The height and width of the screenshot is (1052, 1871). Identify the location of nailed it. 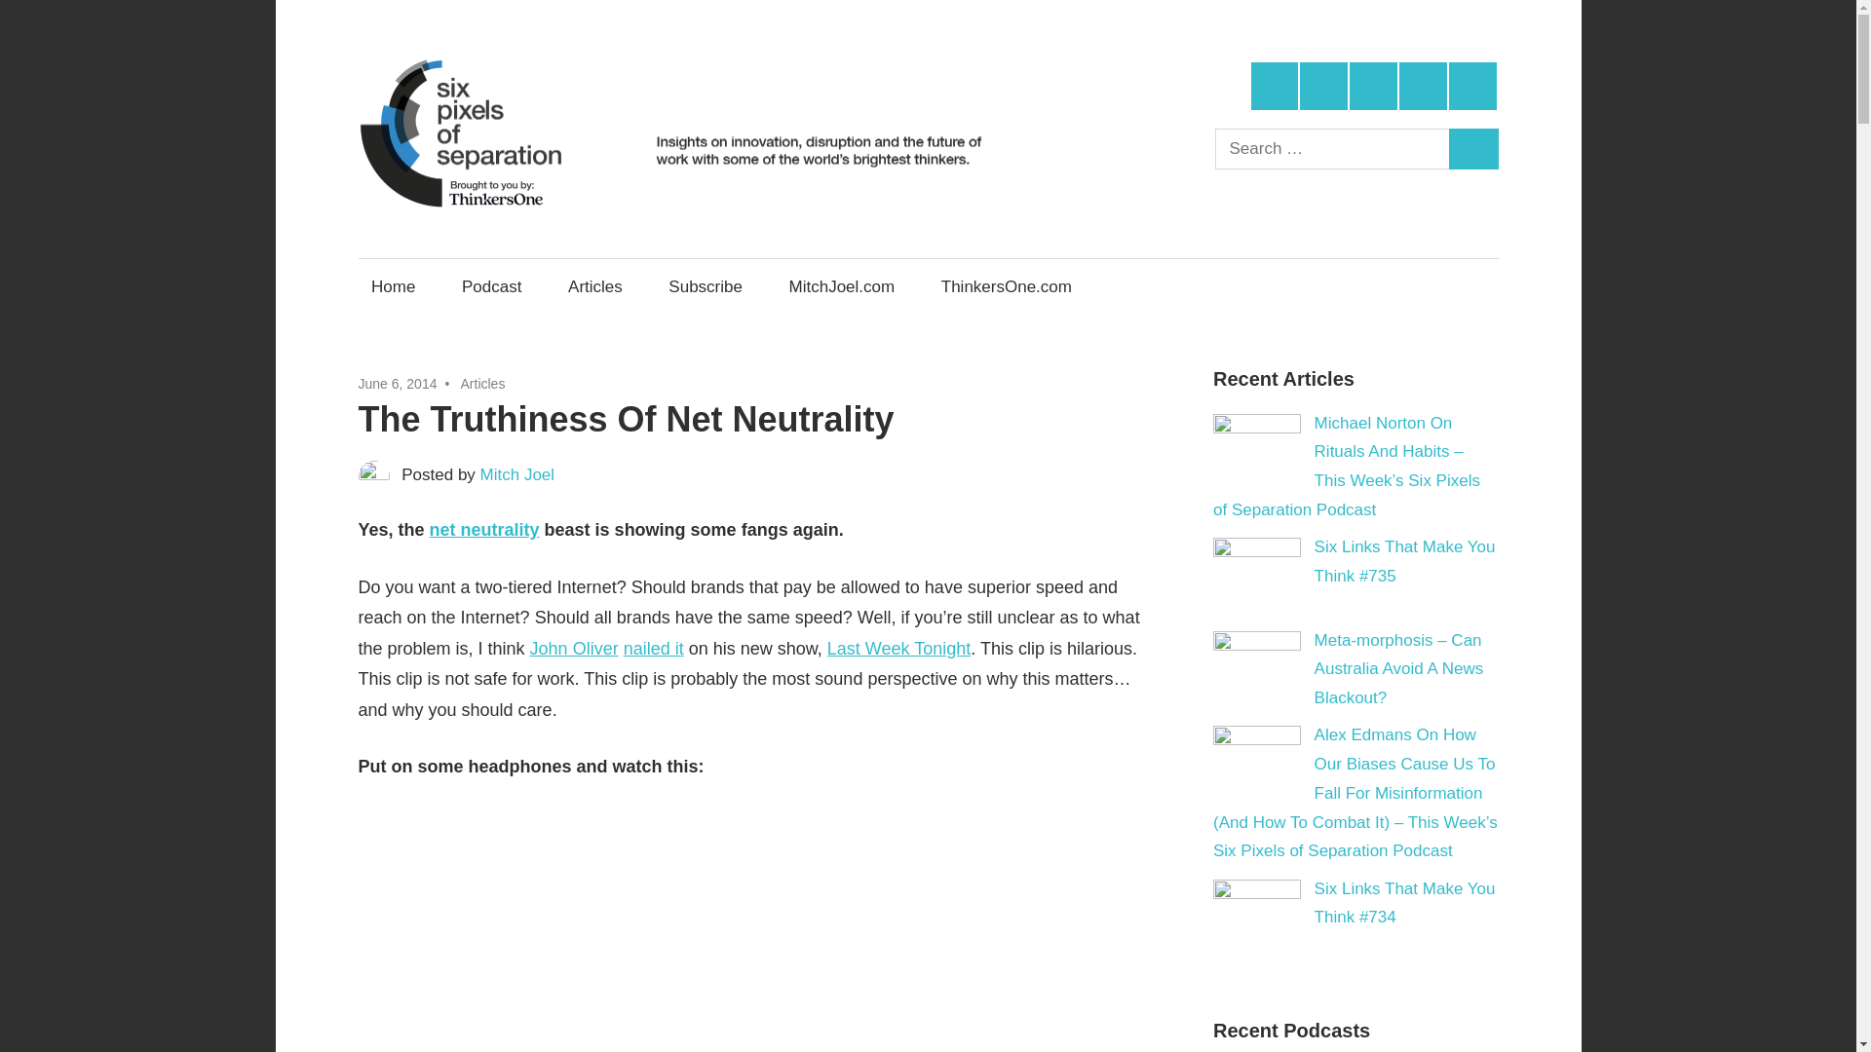
(653, 649).